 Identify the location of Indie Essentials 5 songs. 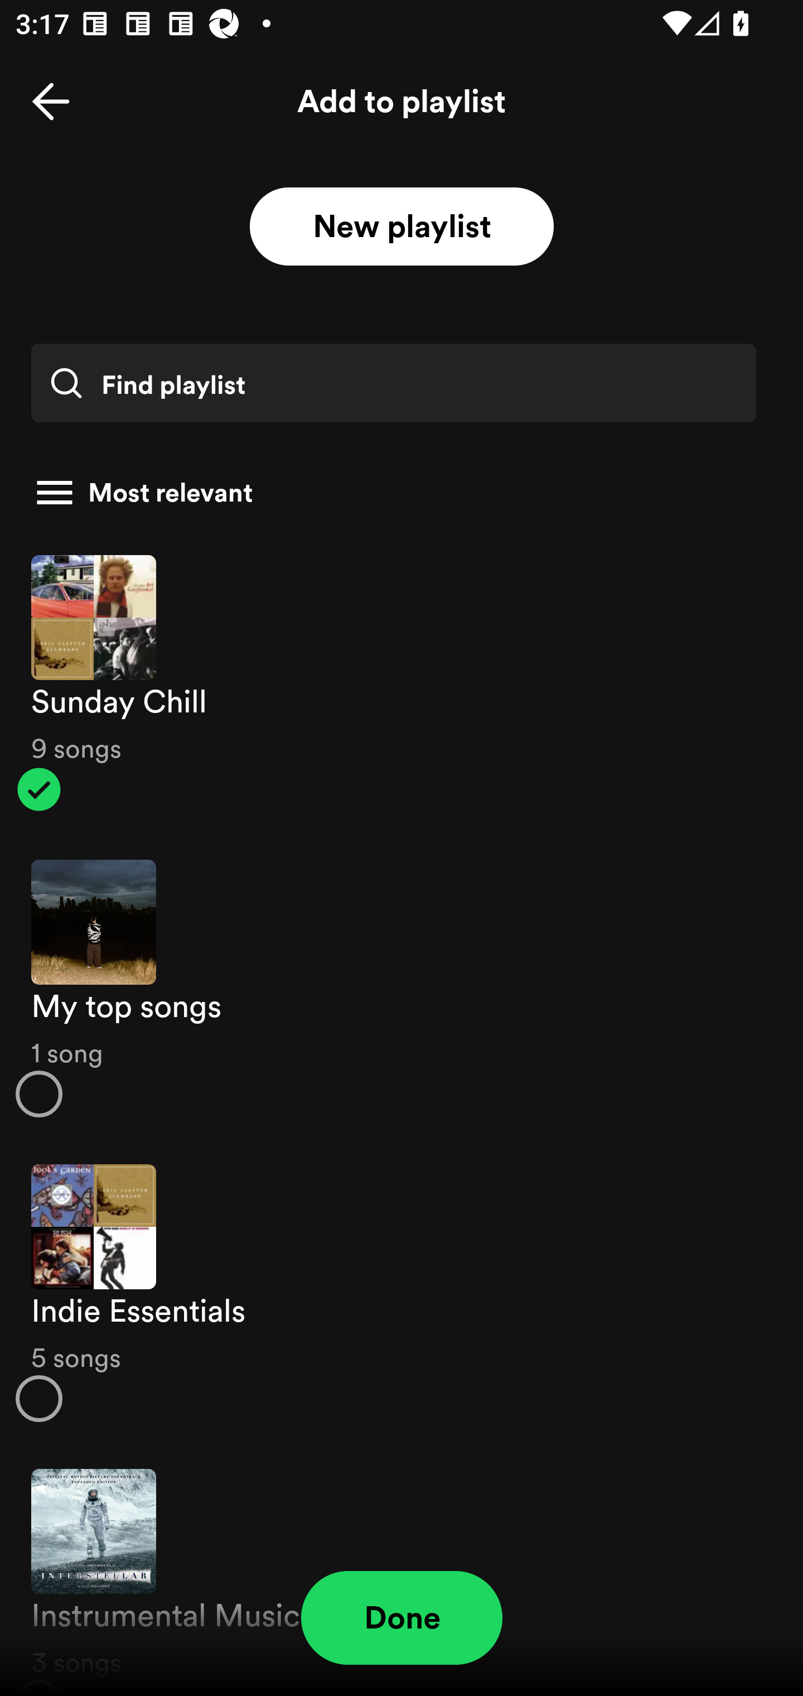
(401, 1293).